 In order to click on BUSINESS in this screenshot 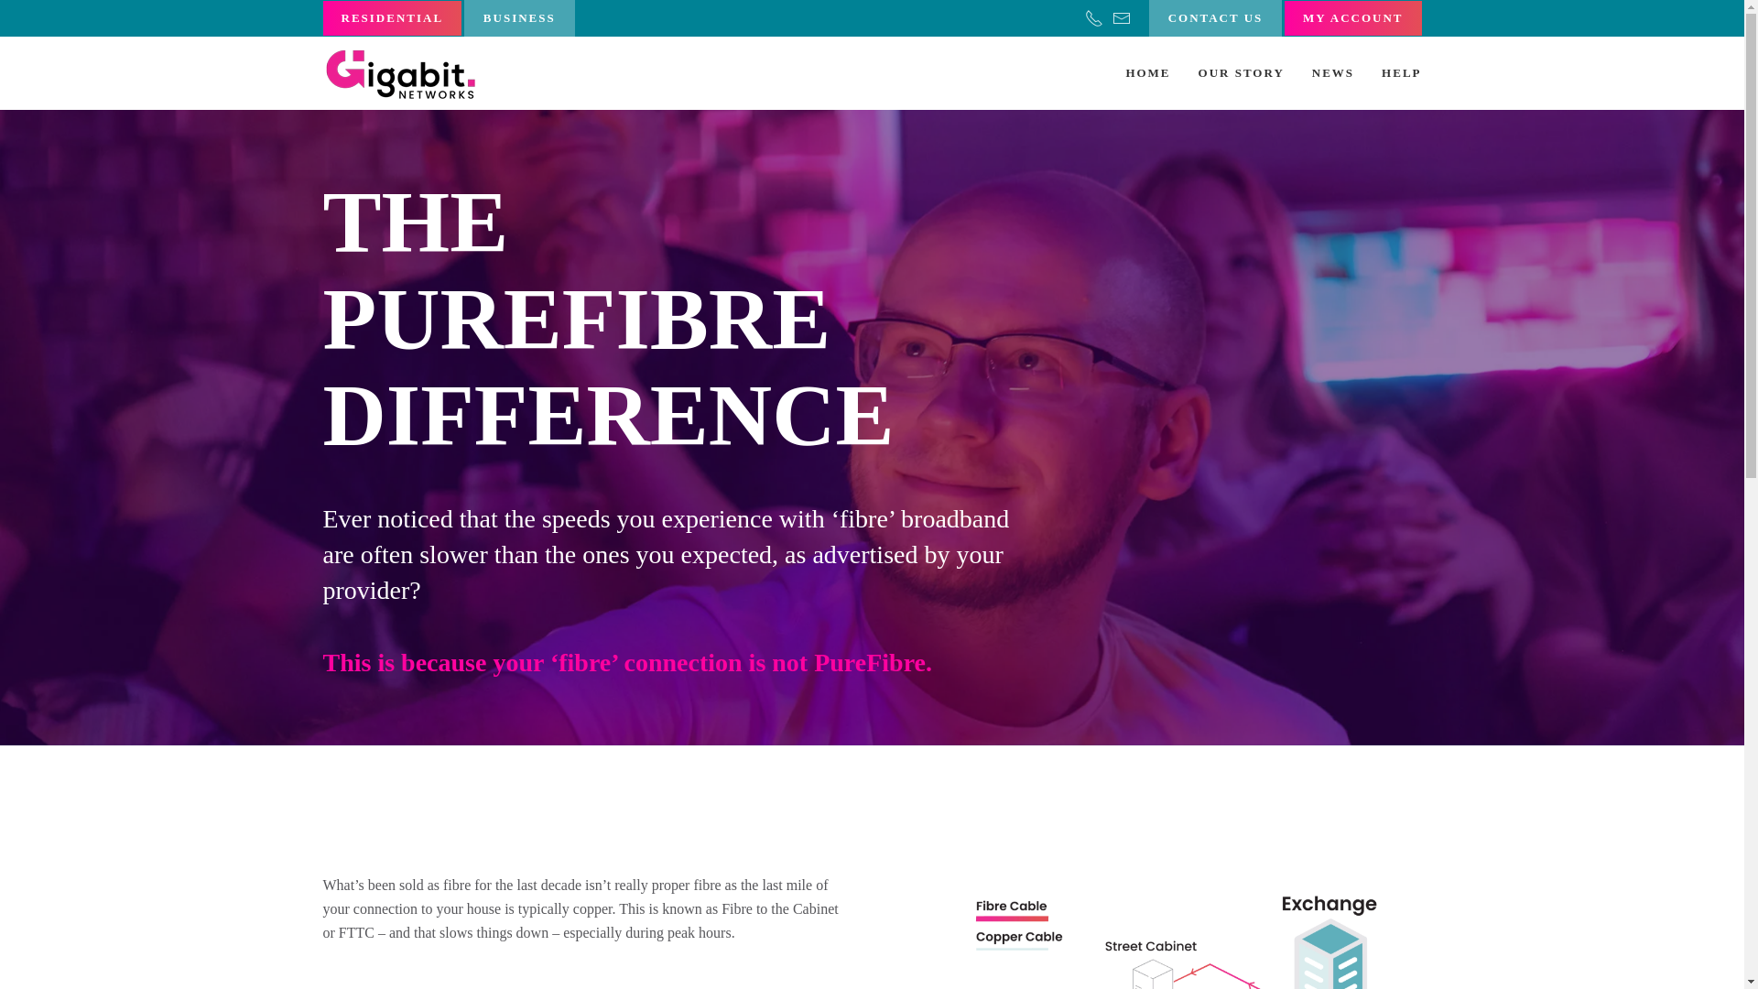, I will do `click(518, 18)`.